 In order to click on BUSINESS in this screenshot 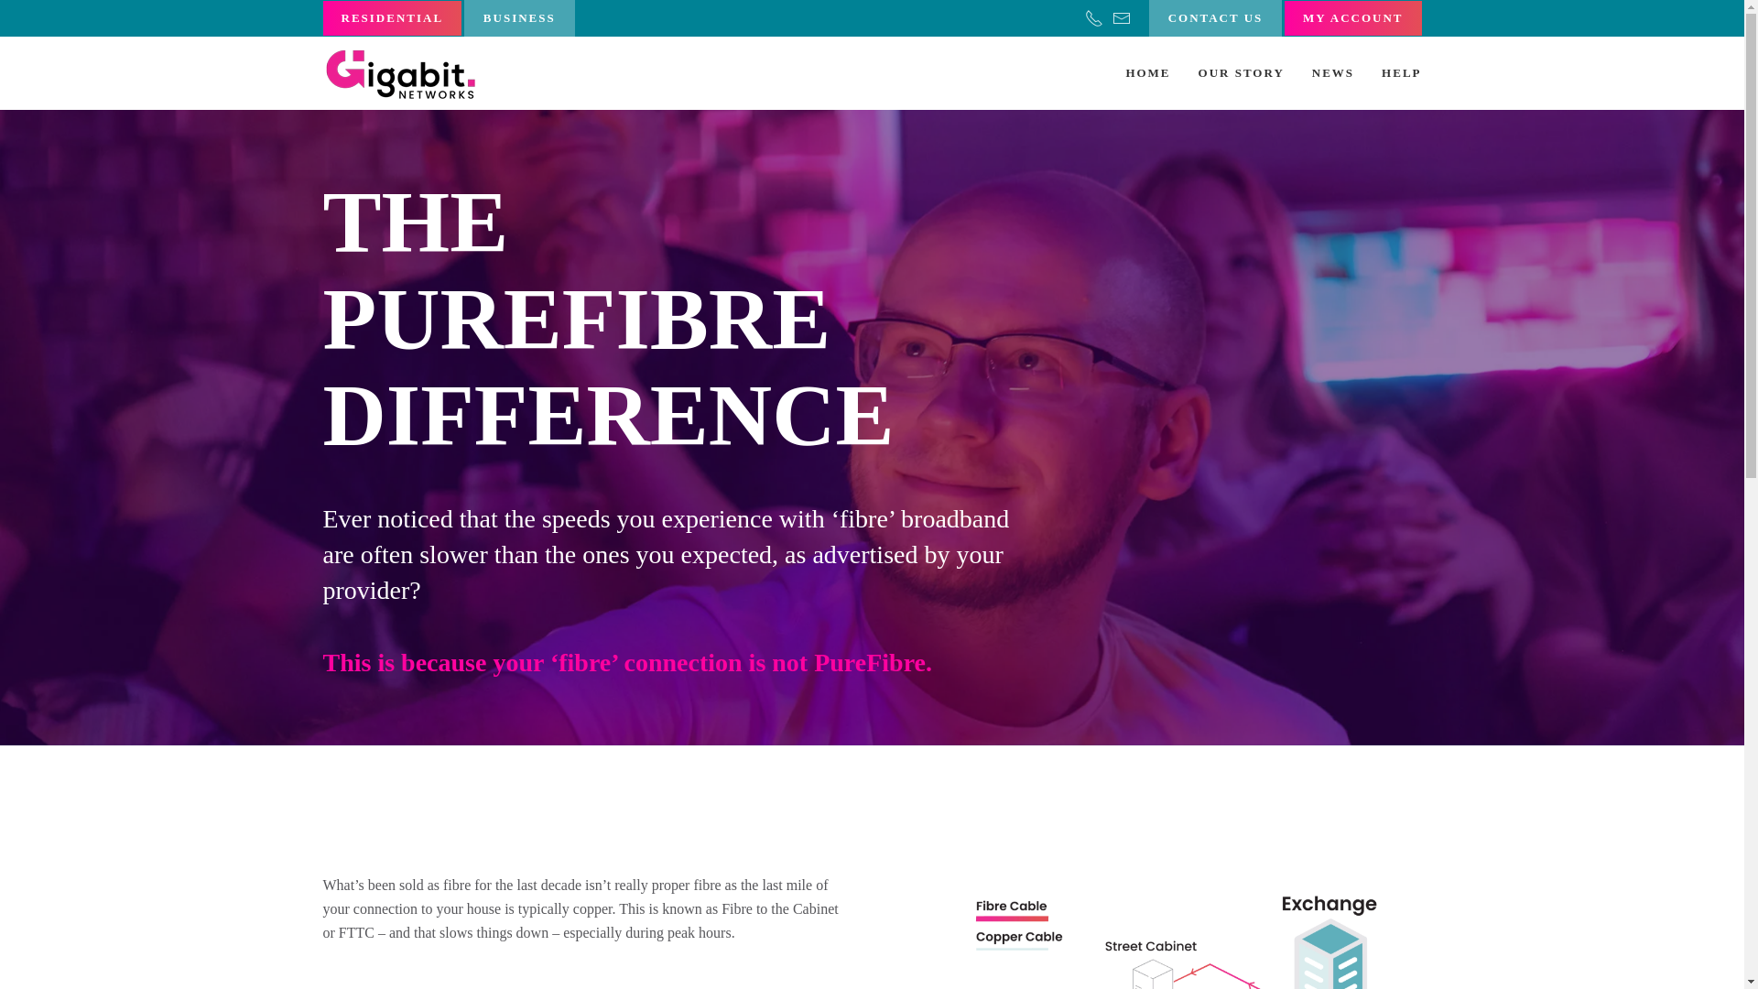, I will do `click(518, 18)`.